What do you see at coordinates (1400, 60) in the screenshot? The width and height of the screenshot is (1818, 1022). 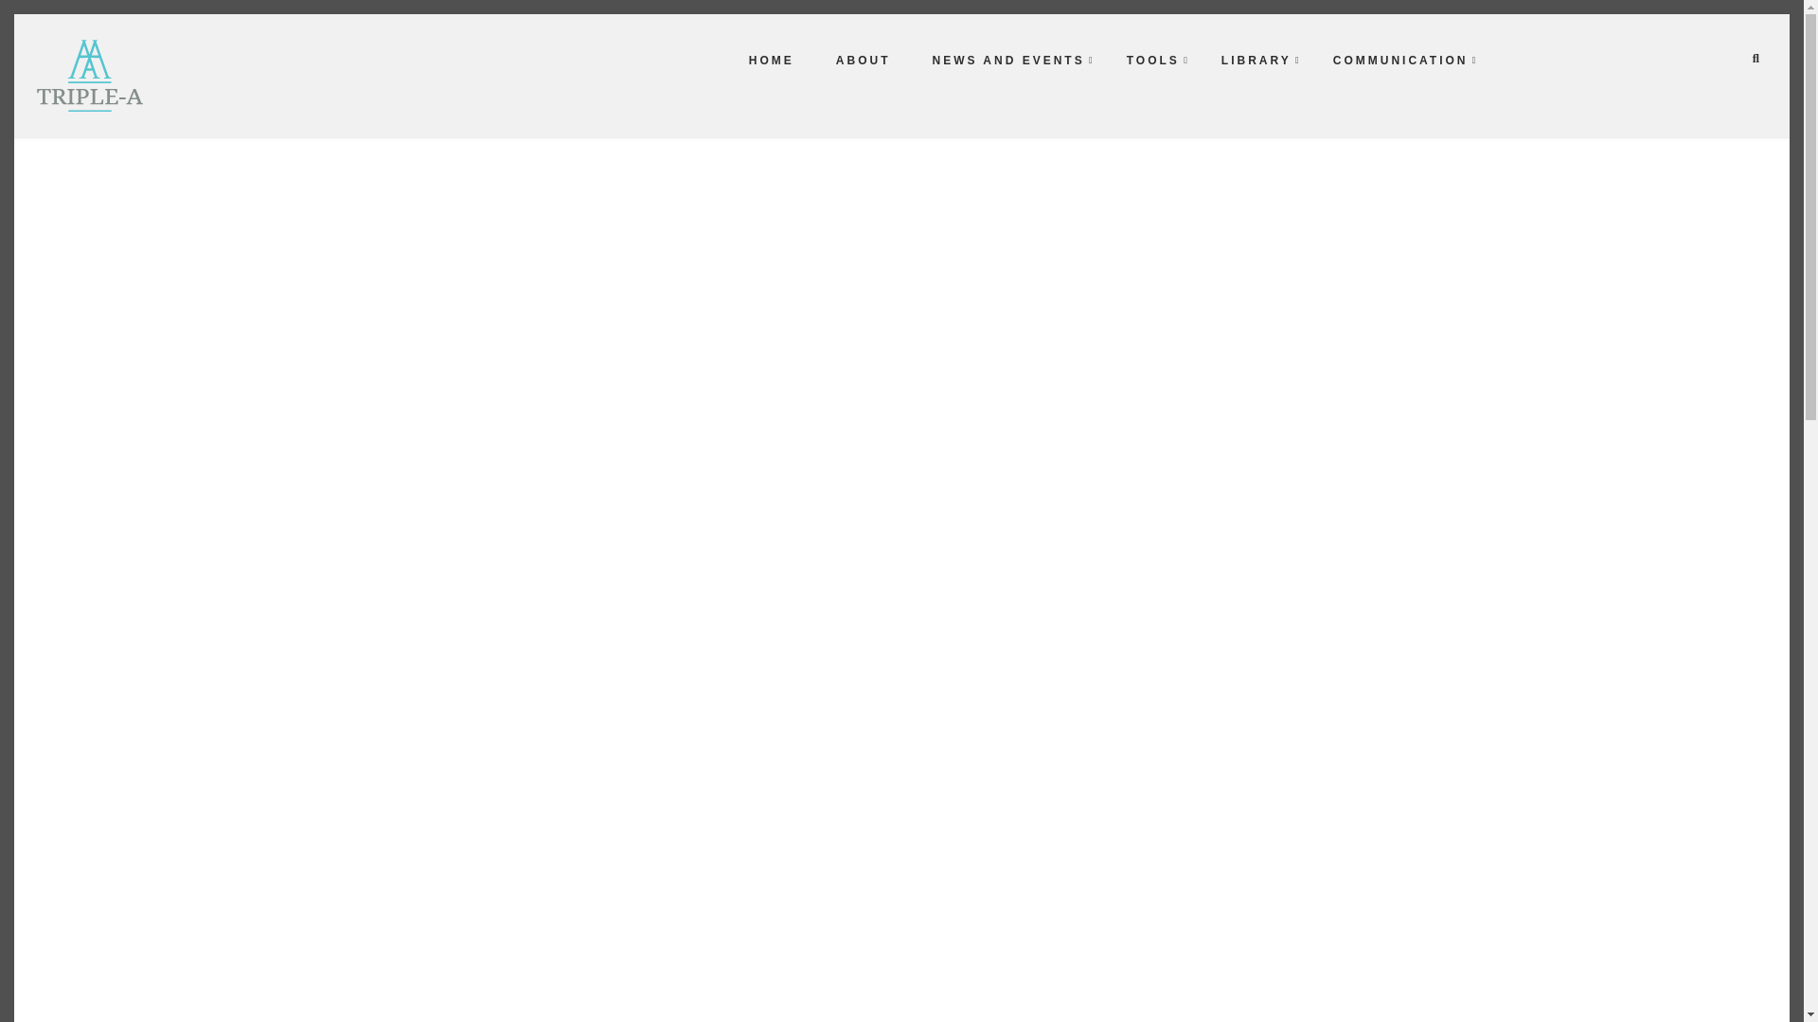 I see `COMMUNICATION` at bounding box center [1400, 60].